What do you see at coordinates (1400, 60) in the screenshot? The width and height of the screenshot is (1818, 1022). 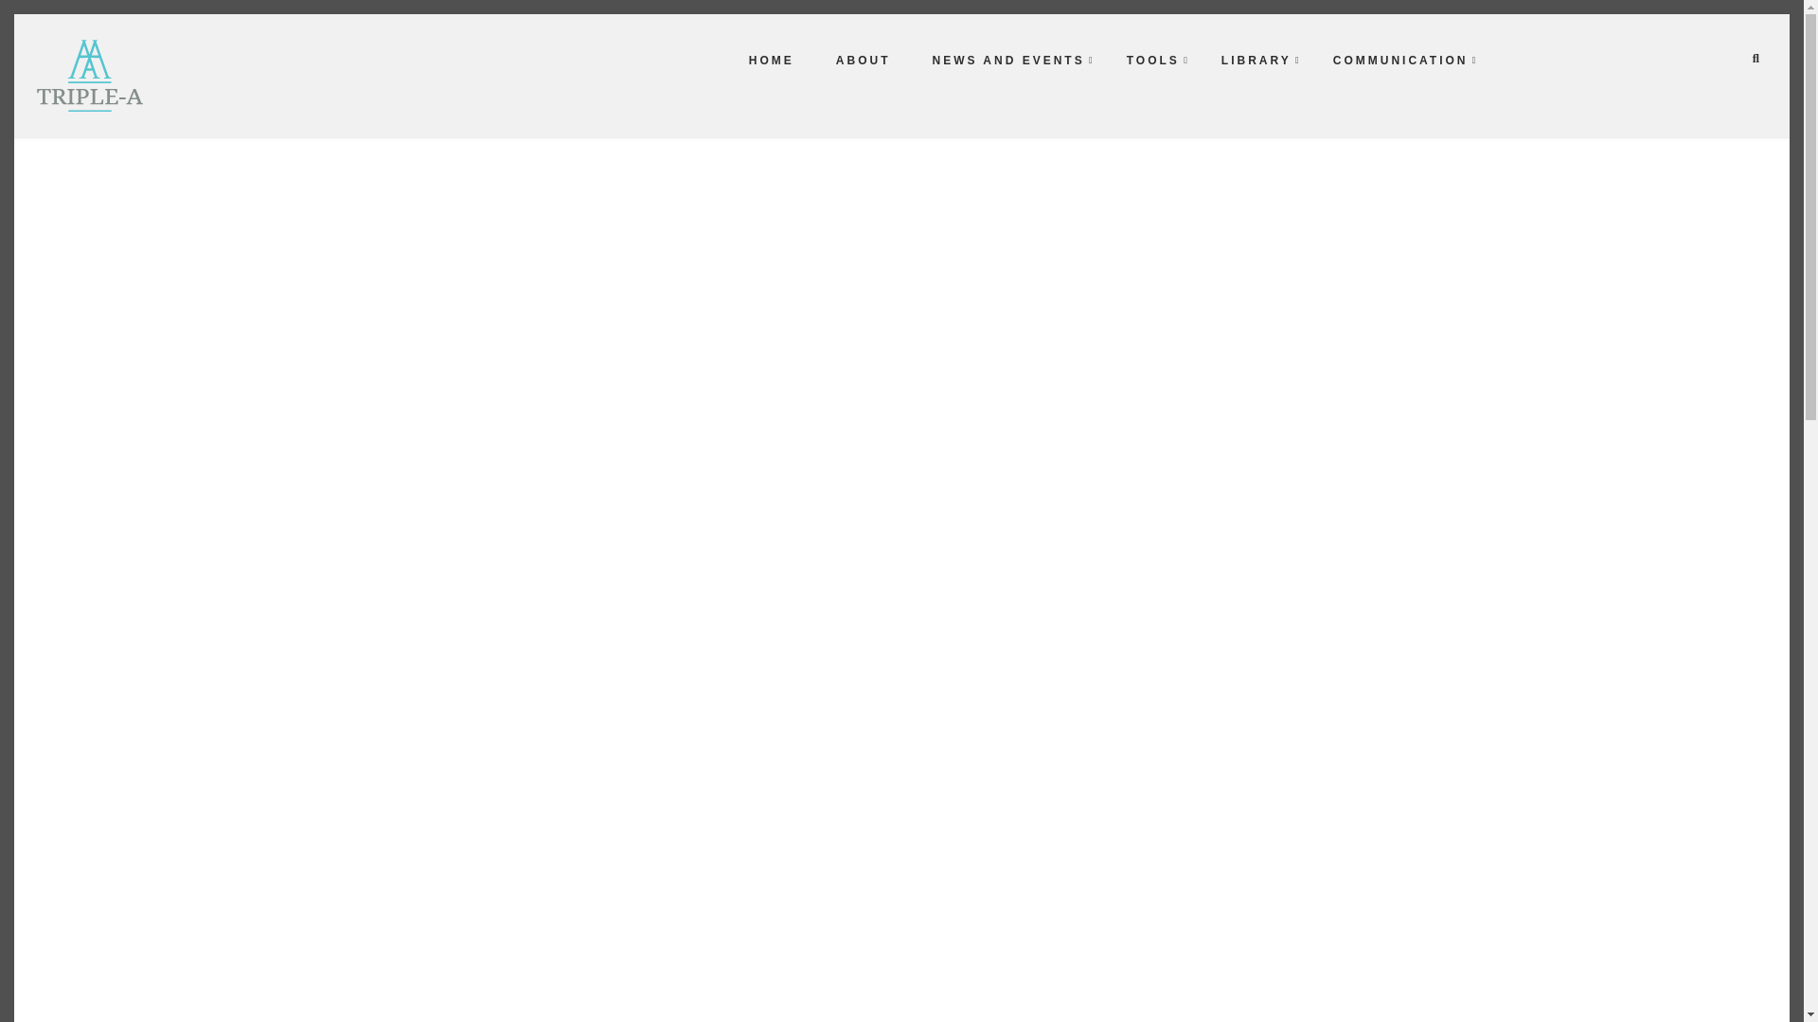 I see `COMMUNICATION` at bounding box center [1400, 60].